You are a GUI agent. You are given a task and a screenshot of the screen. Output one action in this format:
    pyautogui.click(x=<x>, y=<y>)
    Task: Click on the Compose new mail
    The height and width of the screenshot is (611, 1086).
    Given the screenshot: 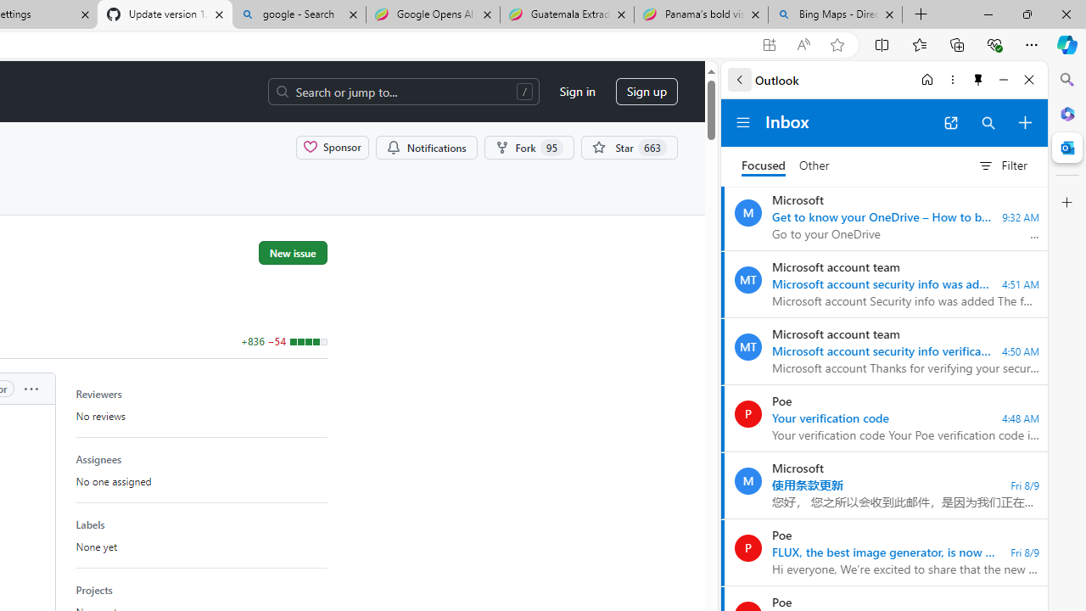 What is the action you would take?
    pyautogui.click(x=1025, y=122)
    